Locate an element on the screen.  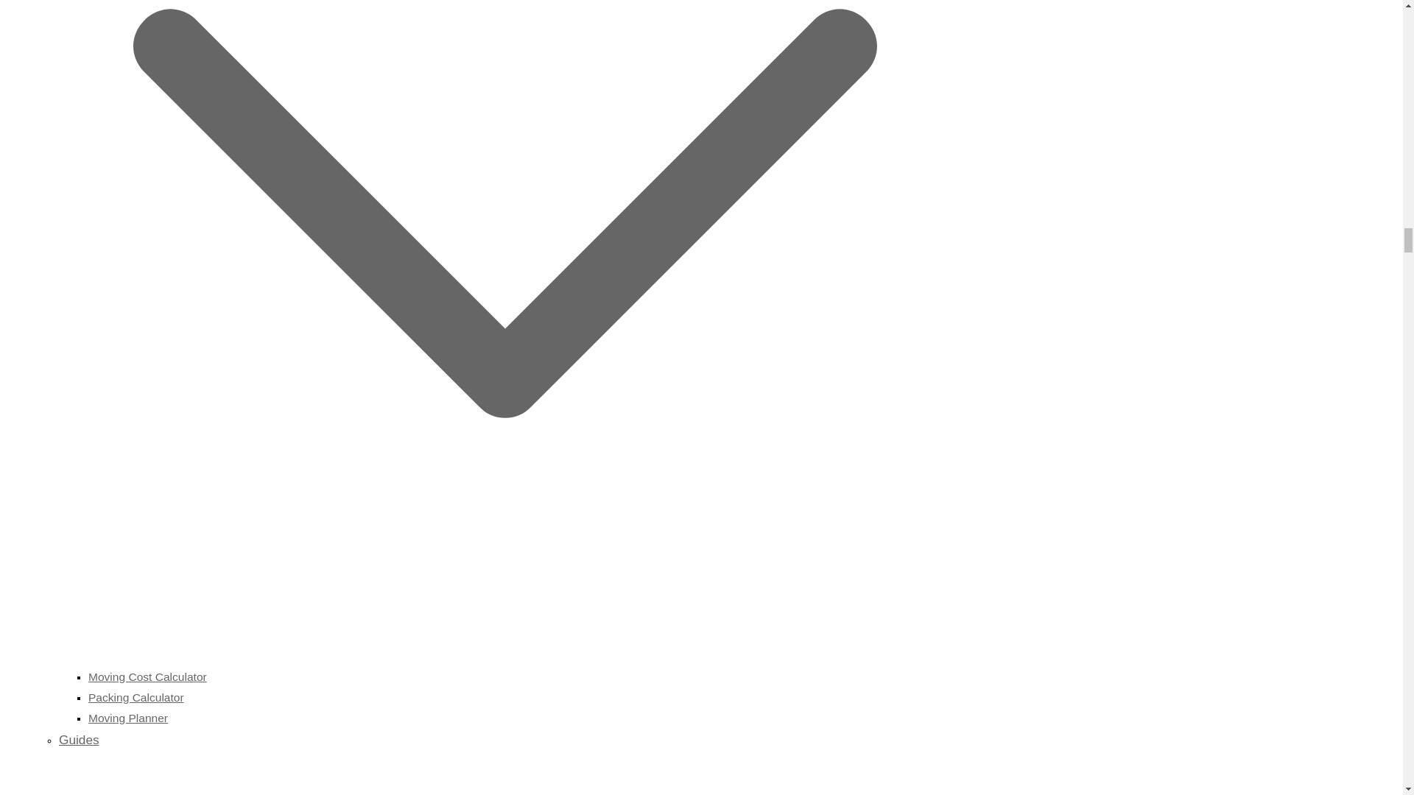
Moving Cost Calculator is located at coordinates (147, 676).